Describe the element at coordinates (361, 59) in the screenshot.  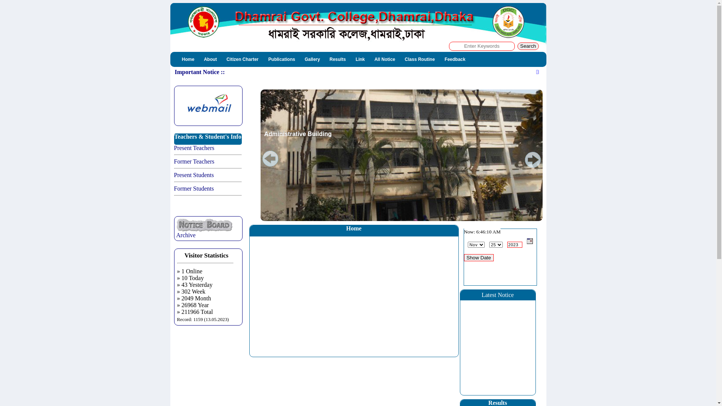
I see `Link` at that location.